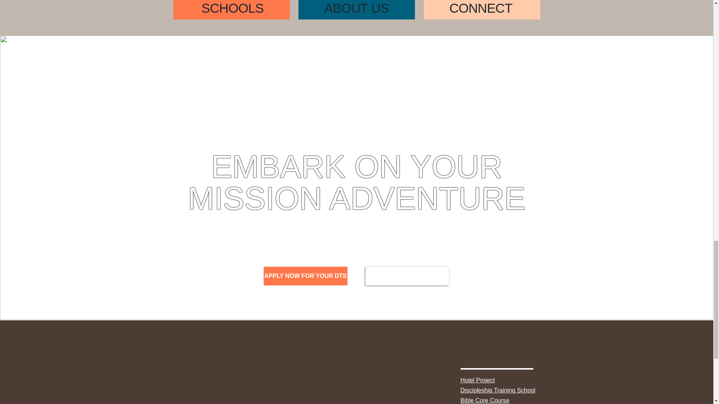 The height and width of the screenshot is (404, 719). I want to click on DONATE, so click(407, 276).